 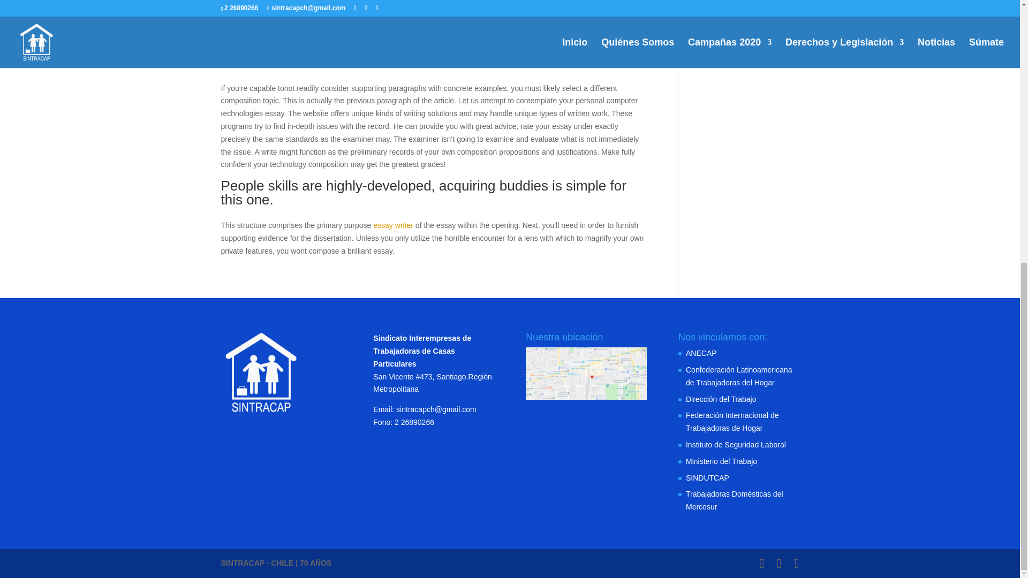 I want to click on essay writer, so click(x=393, y=225).